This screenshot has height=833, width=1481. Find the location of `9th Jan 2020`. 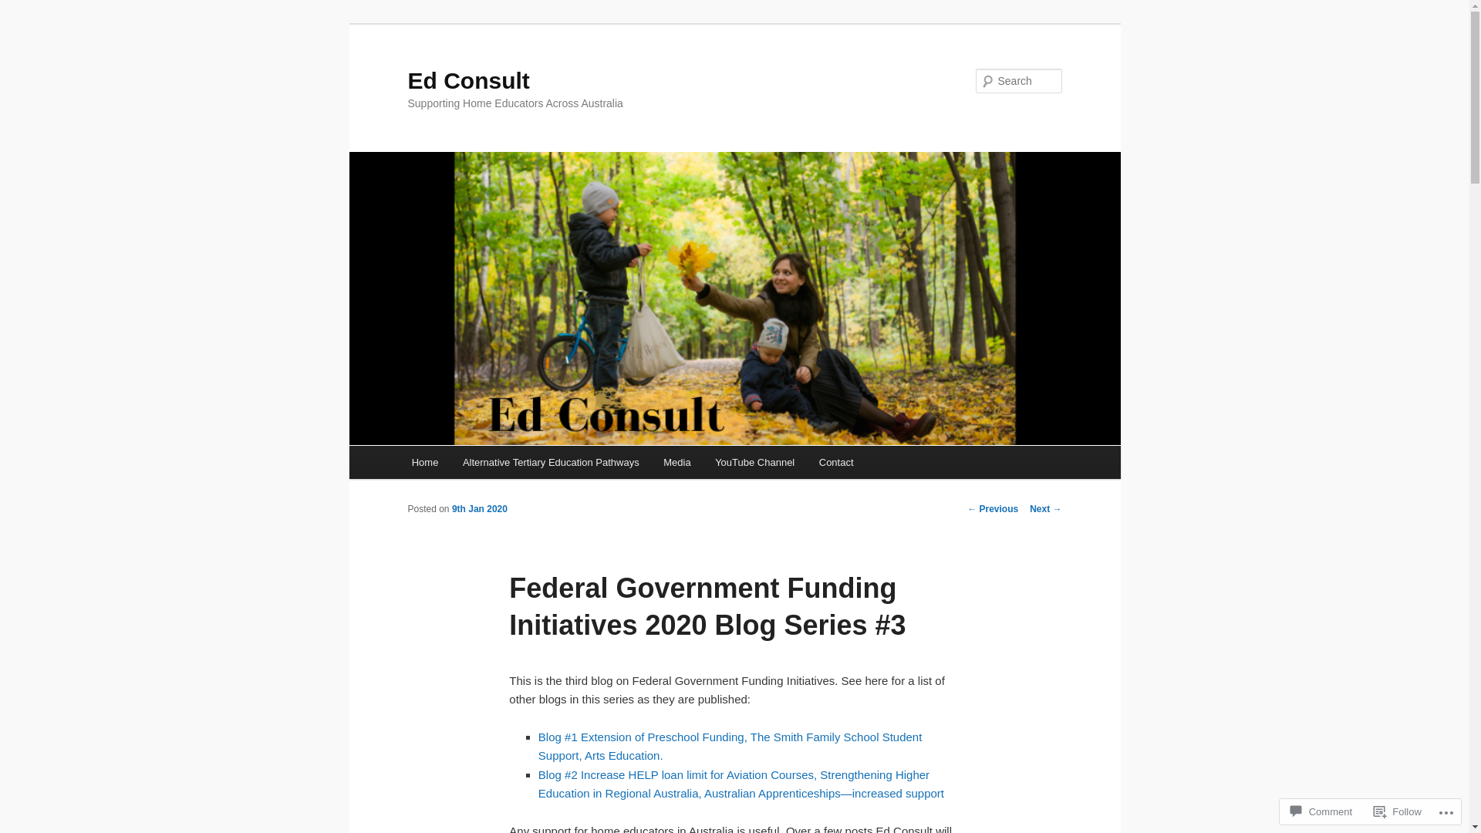

9th Jan 2020 is located at coordinates (480, 509).